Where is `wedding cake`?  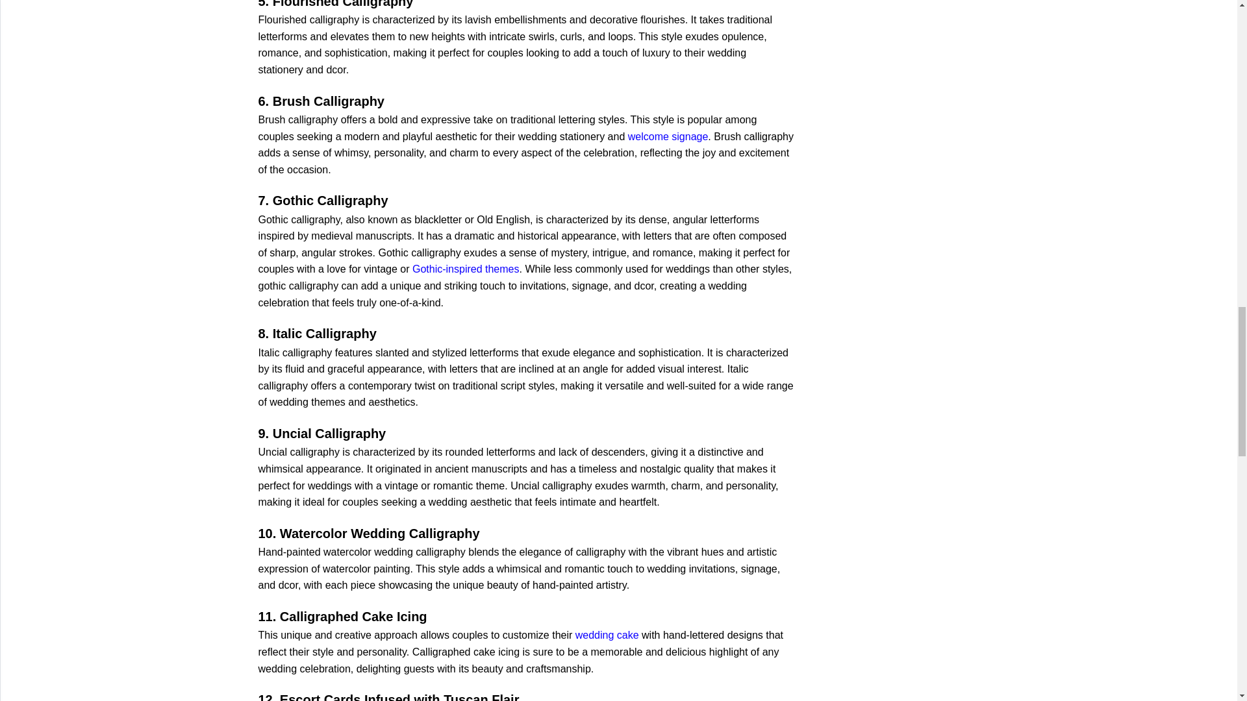 wedding cake is located at coordinates (607, 635).